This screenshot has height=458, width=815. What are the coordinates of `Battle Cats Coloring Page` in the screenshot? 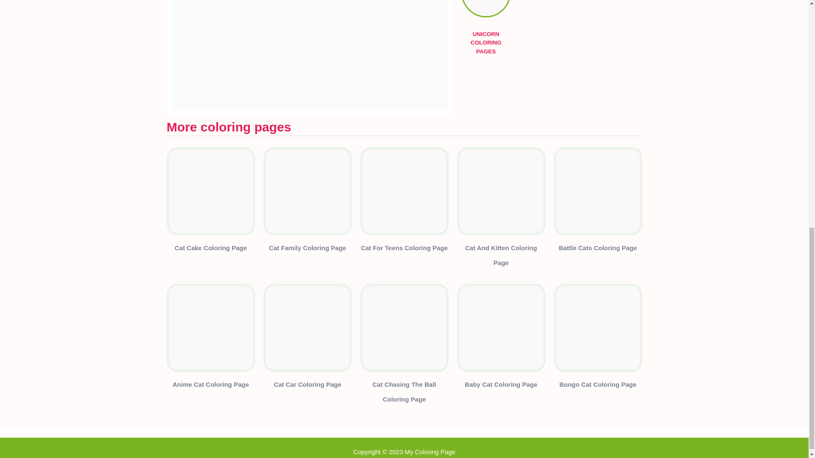 It's located at (597, 249).